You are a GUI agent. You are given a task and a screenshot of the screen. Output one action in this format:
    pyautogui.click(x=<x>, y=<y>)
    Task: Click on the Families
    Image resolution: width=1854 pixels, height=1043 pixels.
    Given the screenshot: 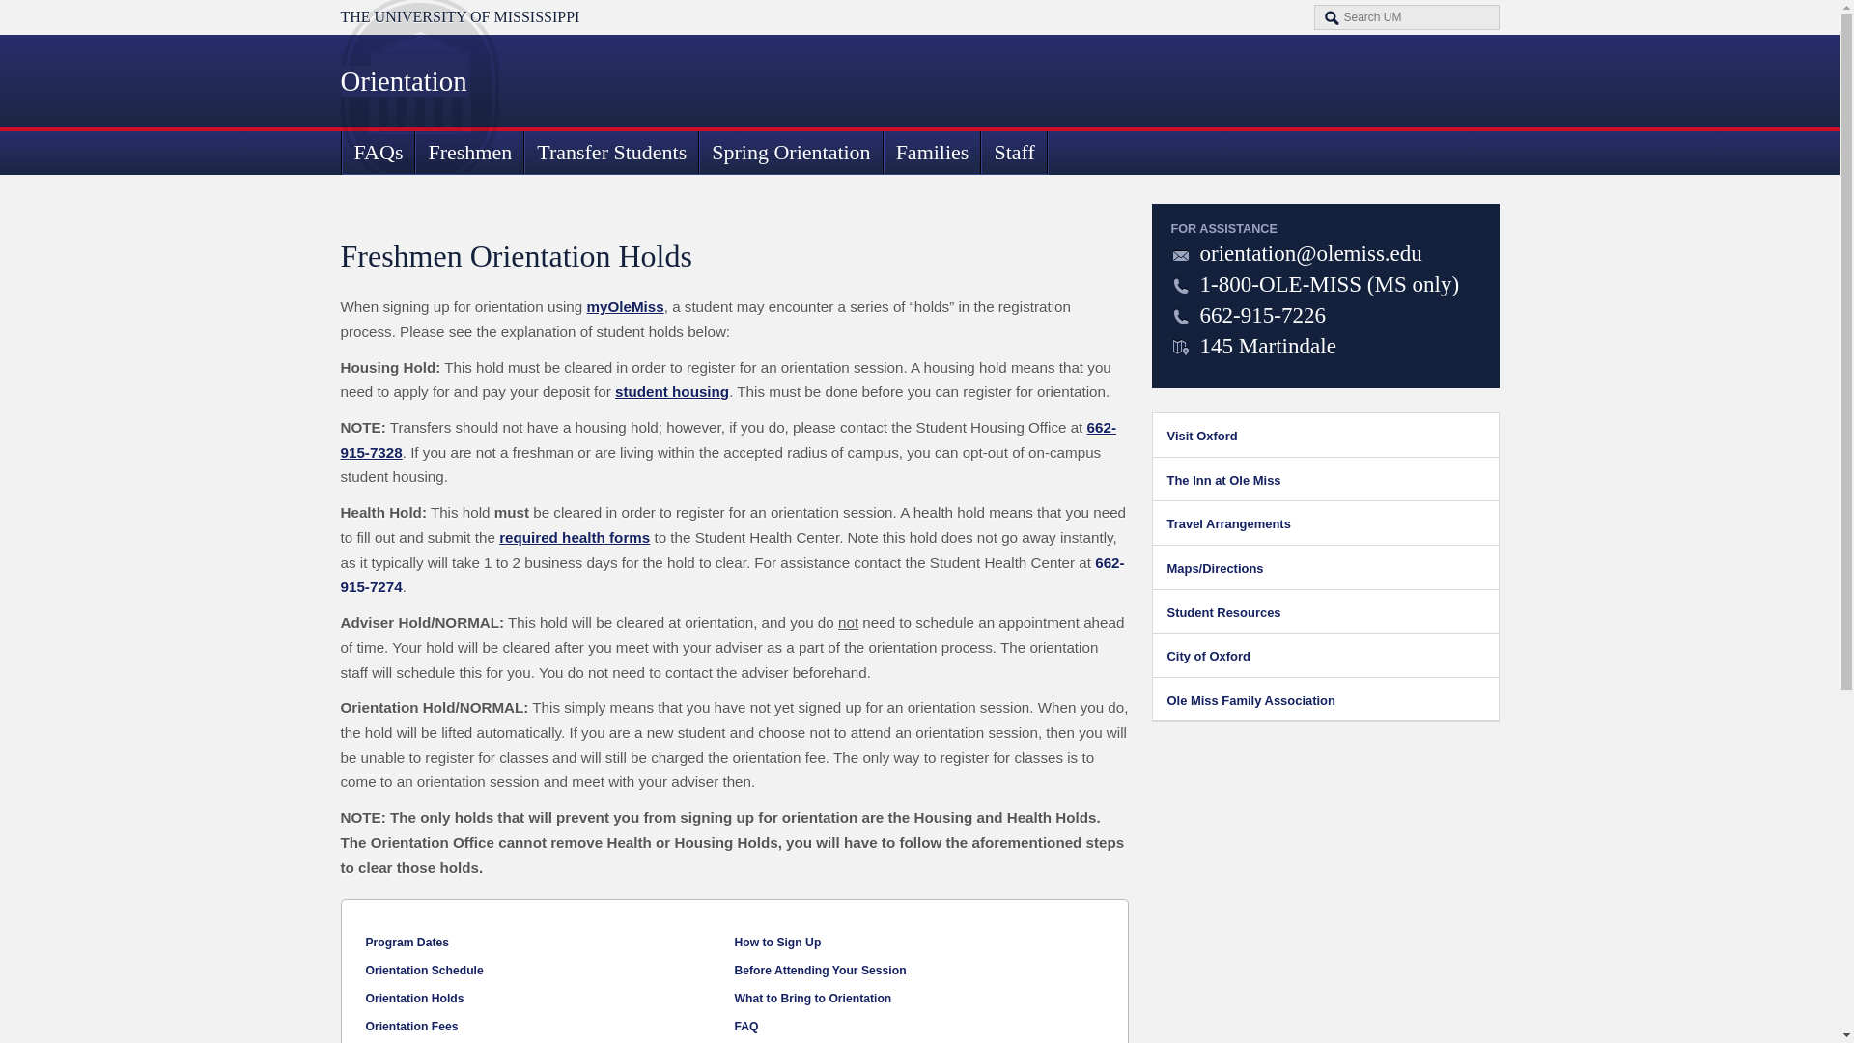 What is the action you would take?
    pyautogui.click(x=933, y=153)
    